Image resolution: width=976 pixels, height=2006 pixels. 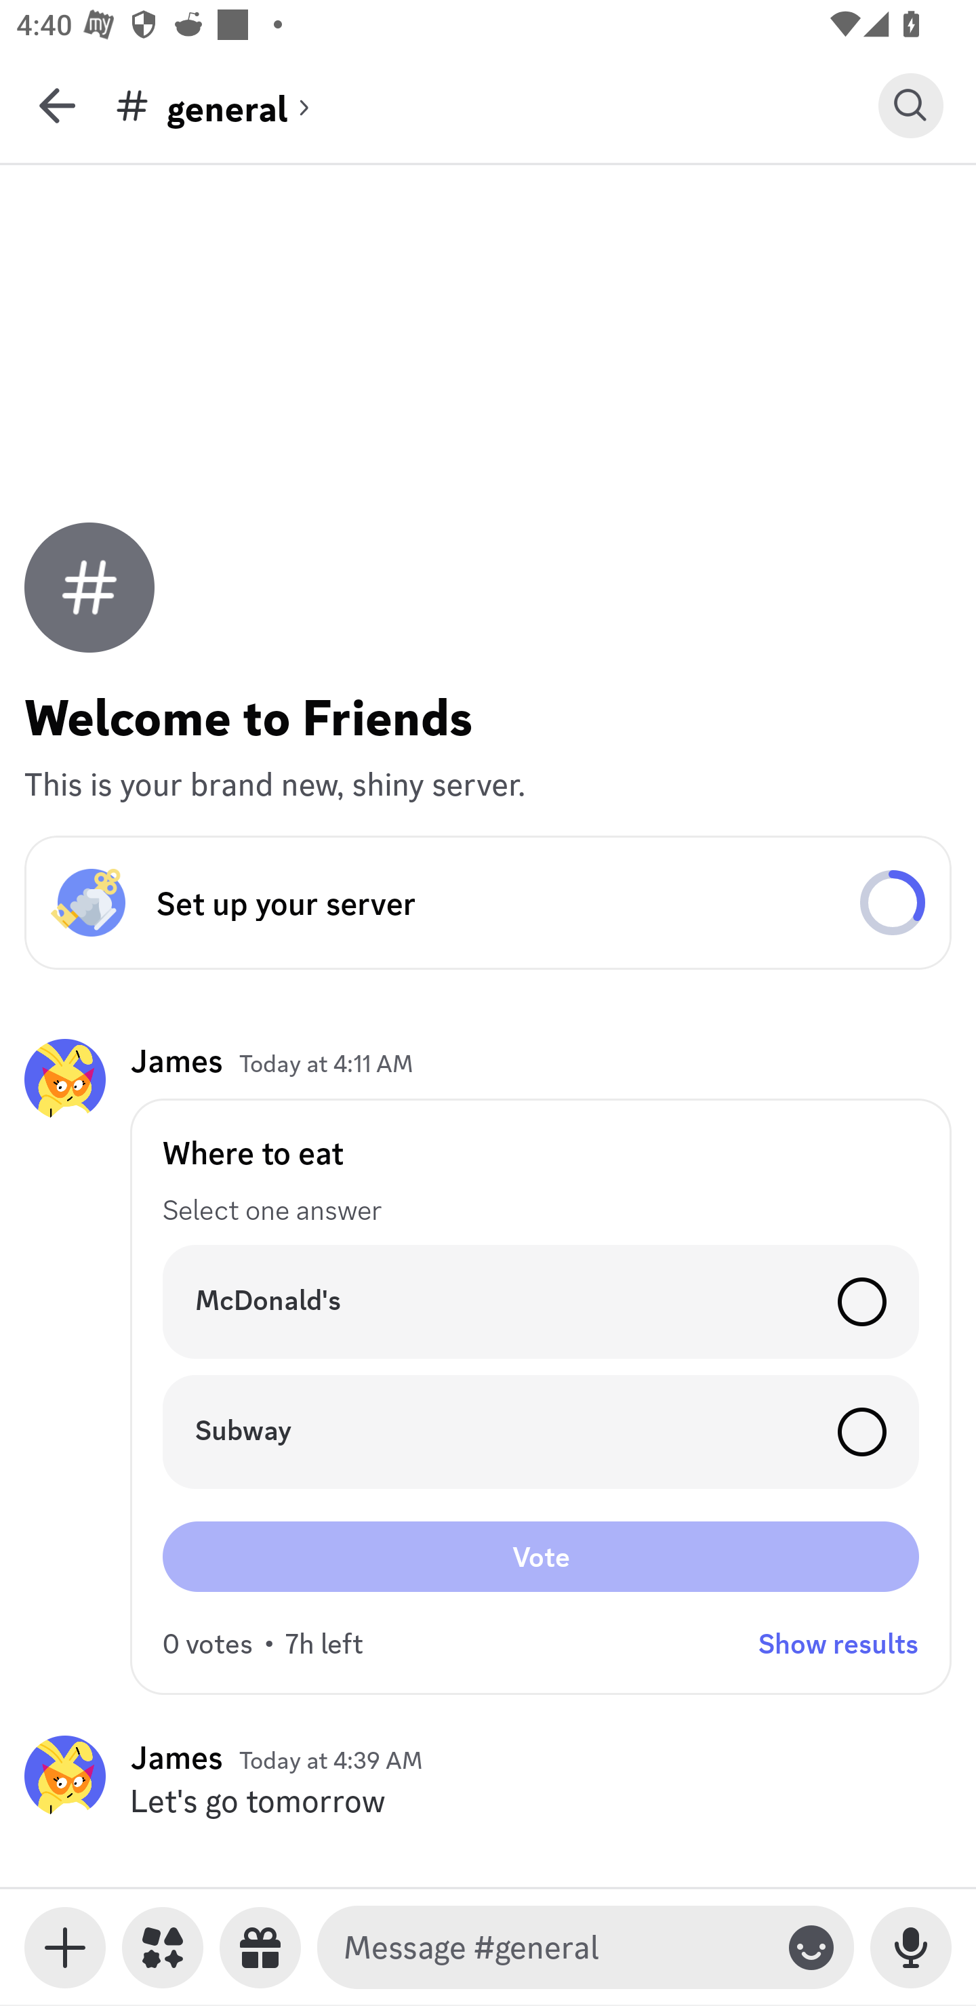 What do you see at coordinates (496, 105) in the screenshot?
I see `general (channel) general general (channel)` at bounding box center [496, 105].